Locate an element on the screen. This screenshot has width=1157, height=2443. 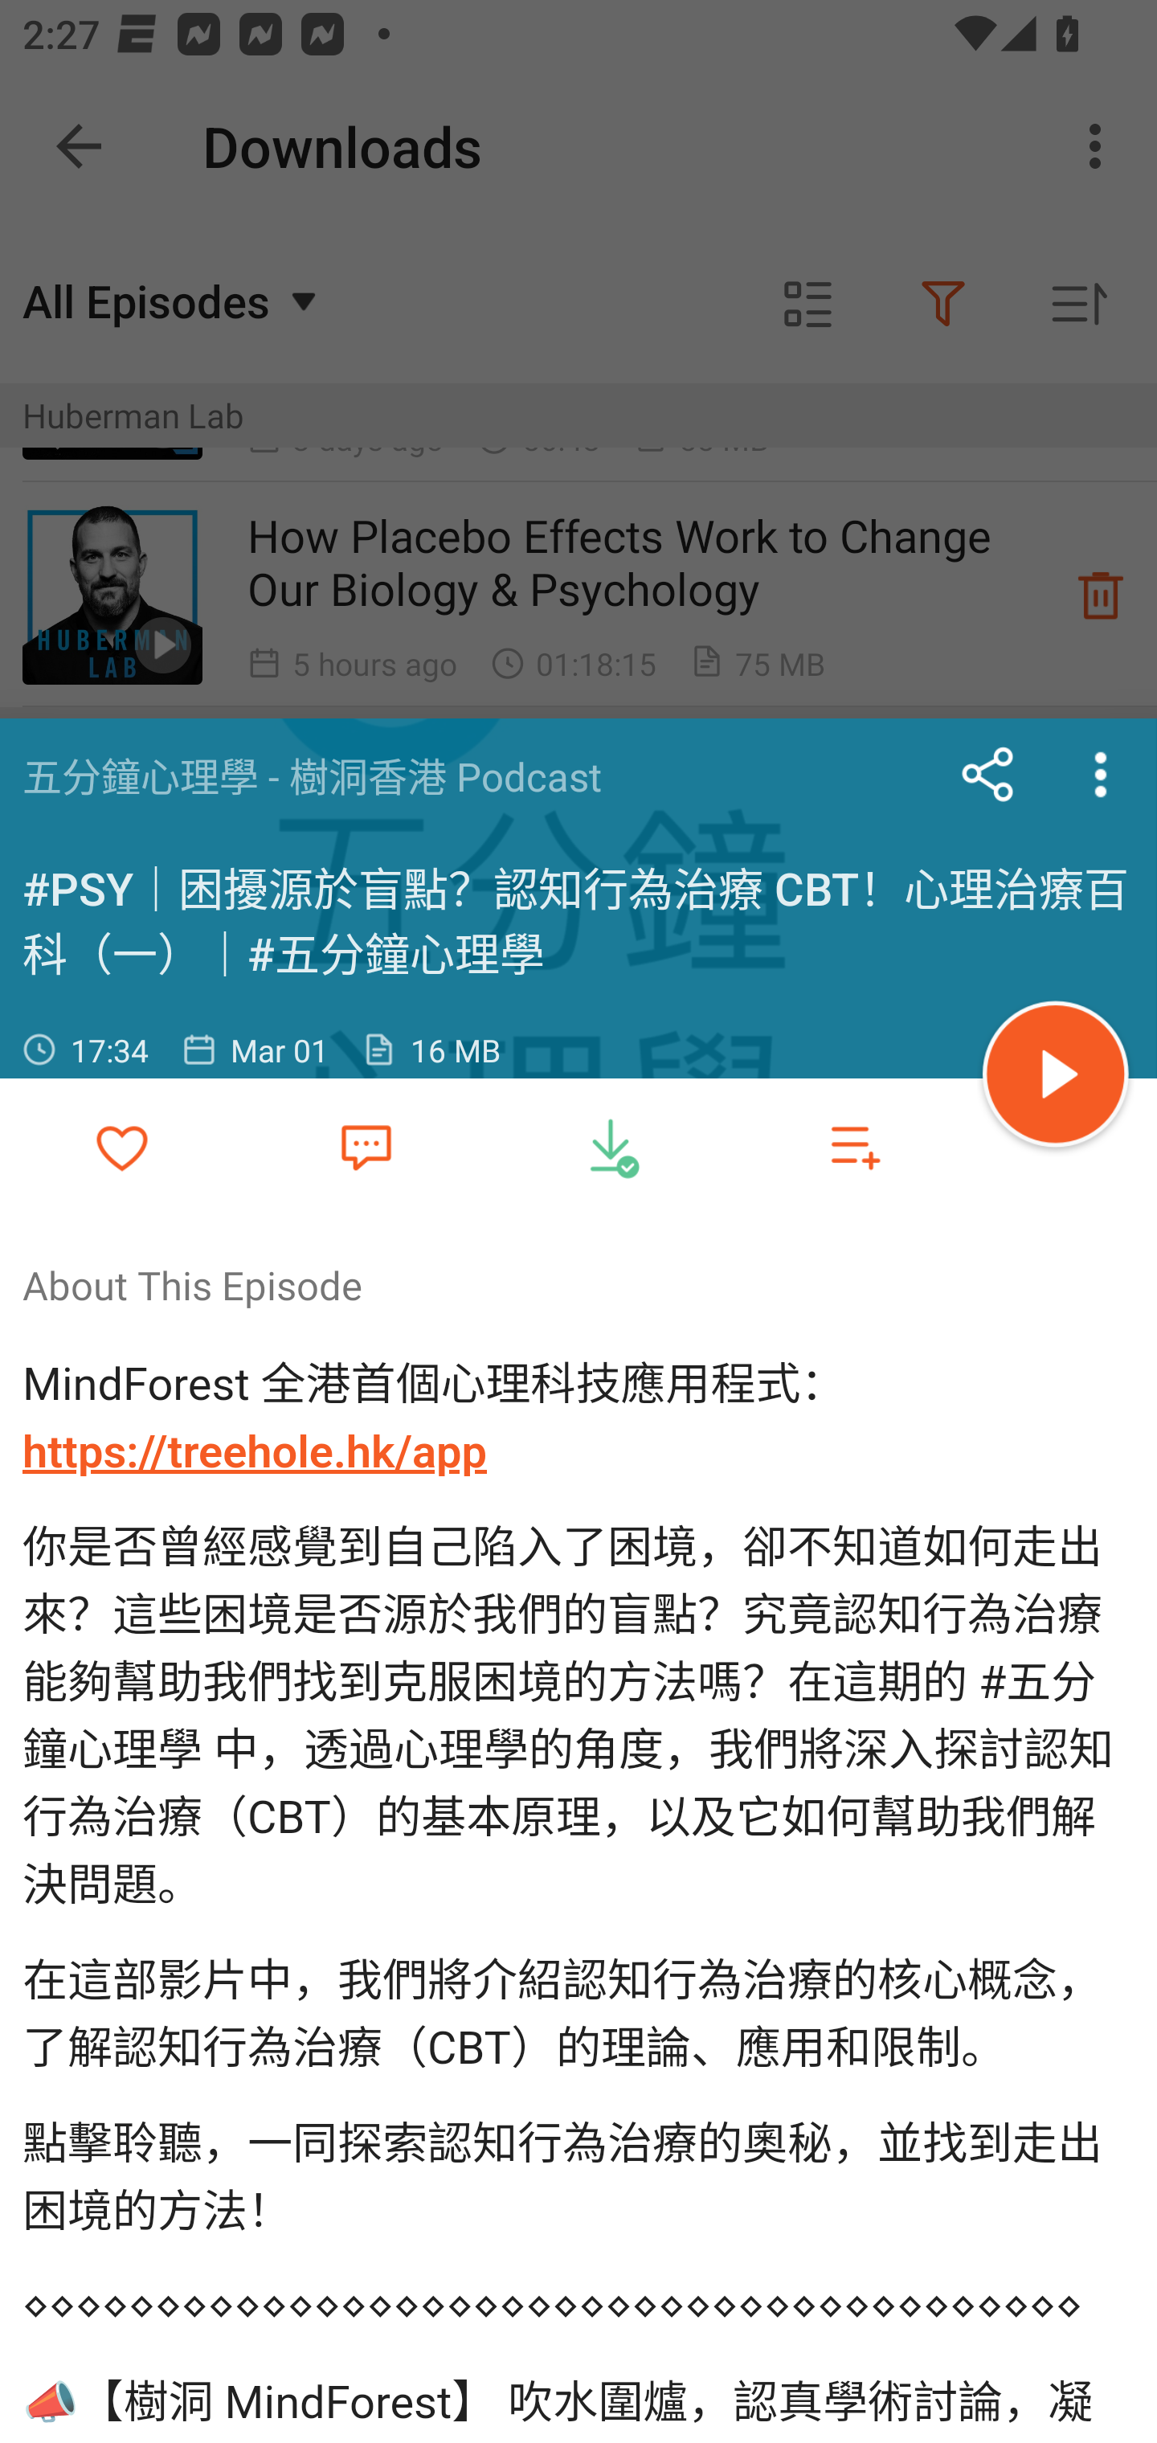
Downloaded is located at coordinates (611, 1146).